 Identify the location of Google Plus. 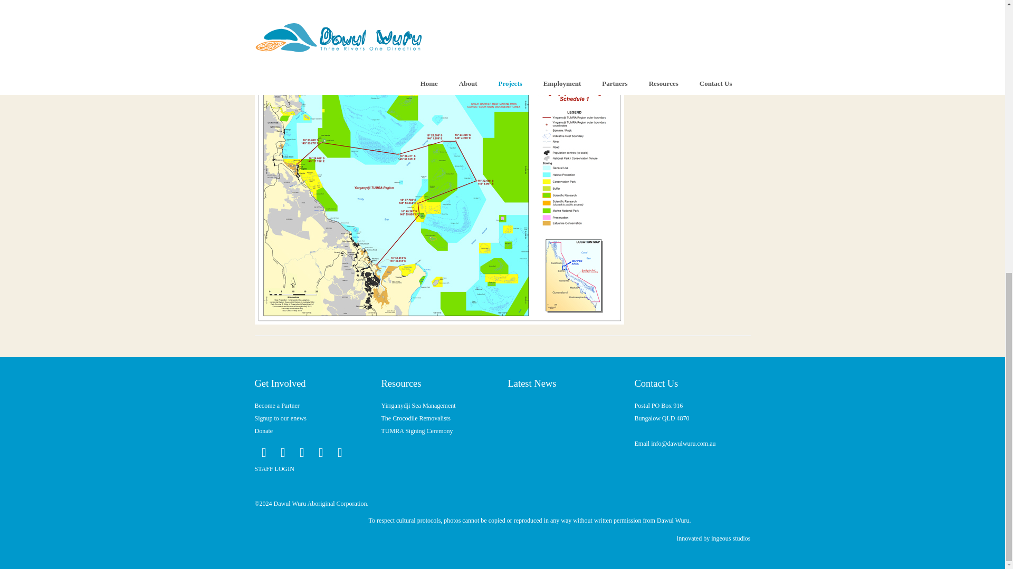
(302, 453).